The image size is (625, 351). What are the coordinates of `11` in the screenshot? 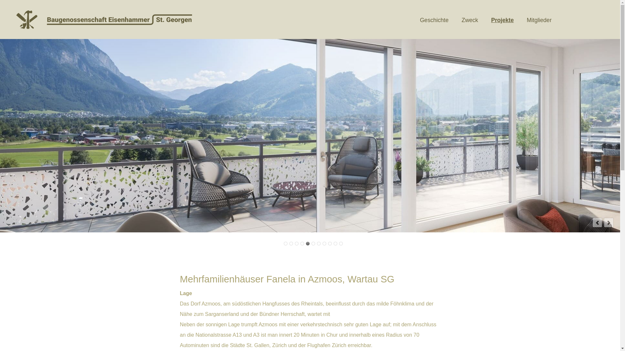 It's located at (341, 244).